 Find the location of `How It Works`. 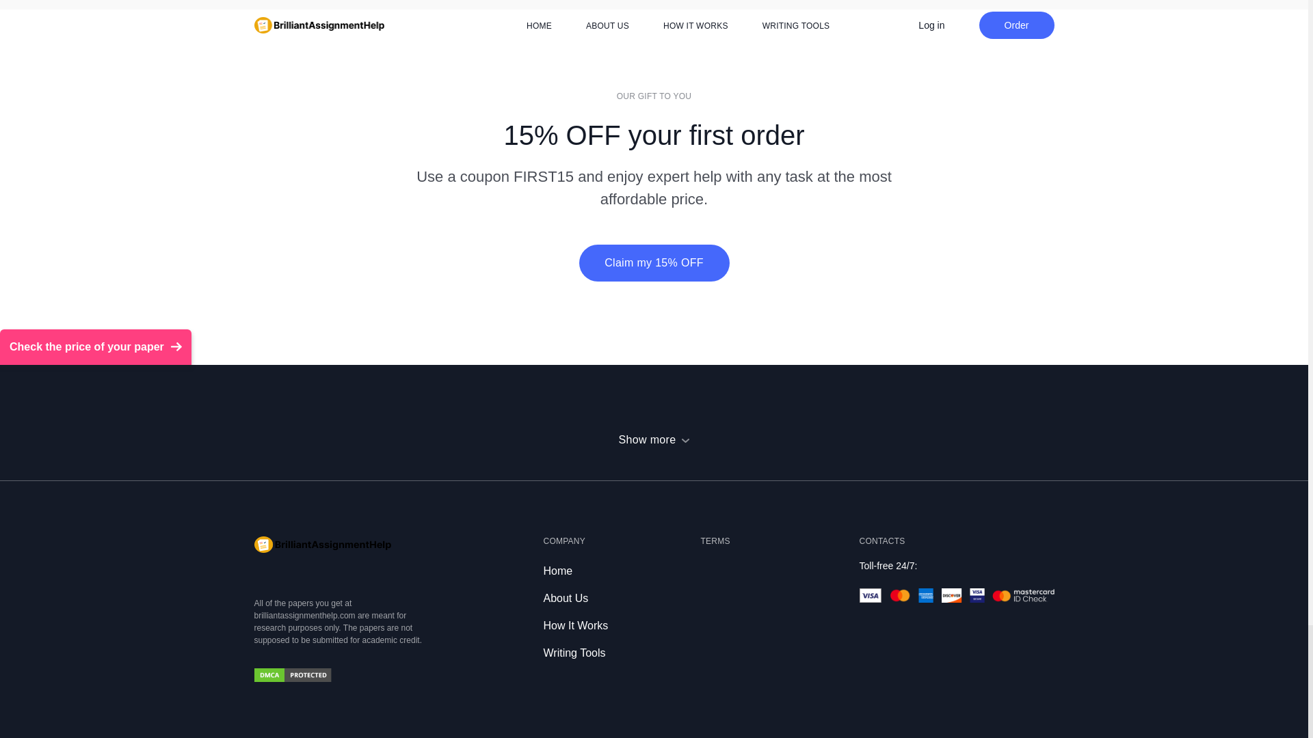

How It Works is located at coordinates (575, 626).